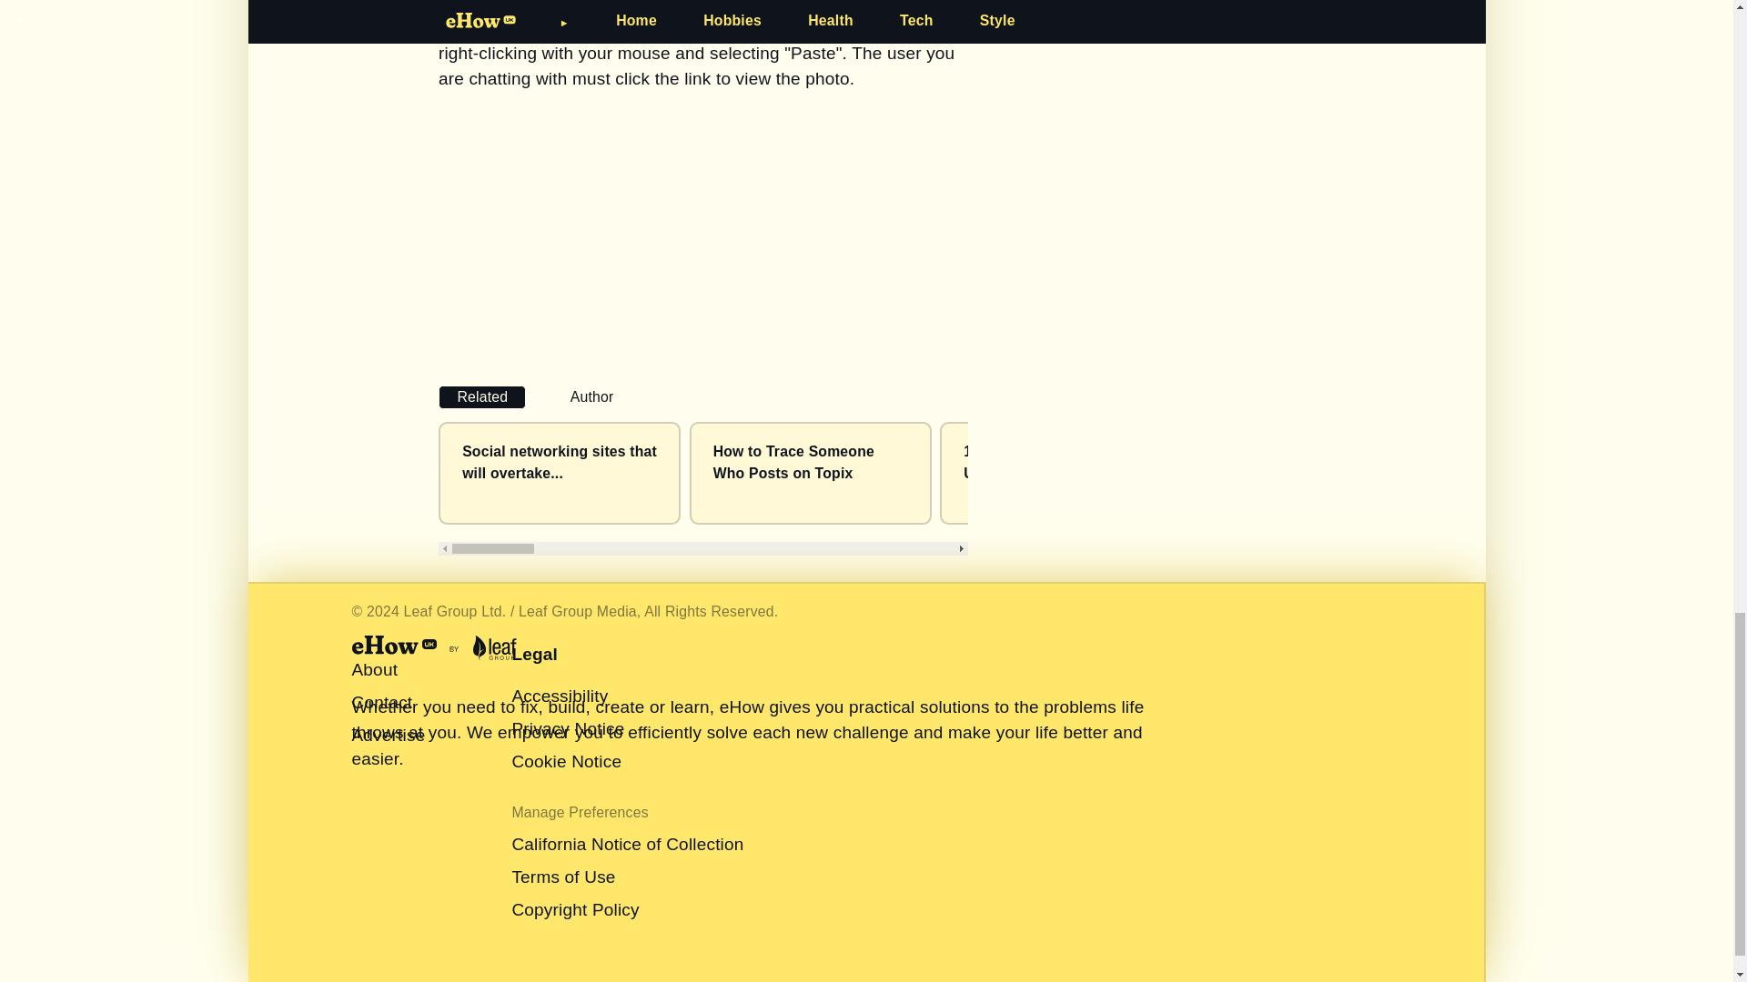 The width and height of the screenshot is (1747, 982). Describe the element at coordinates (566, 761) in the screenshot. I see `Cookie Notice` at that location.